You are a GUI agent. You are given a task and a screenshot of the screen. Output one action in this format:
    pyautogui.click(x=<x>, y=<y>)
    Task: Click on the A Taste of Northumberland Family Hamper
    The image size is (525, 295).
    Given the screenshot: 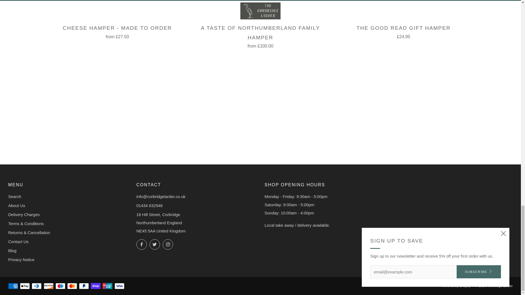 What is the action you would take?
    pyautogui.click(x=260, y=36)
    